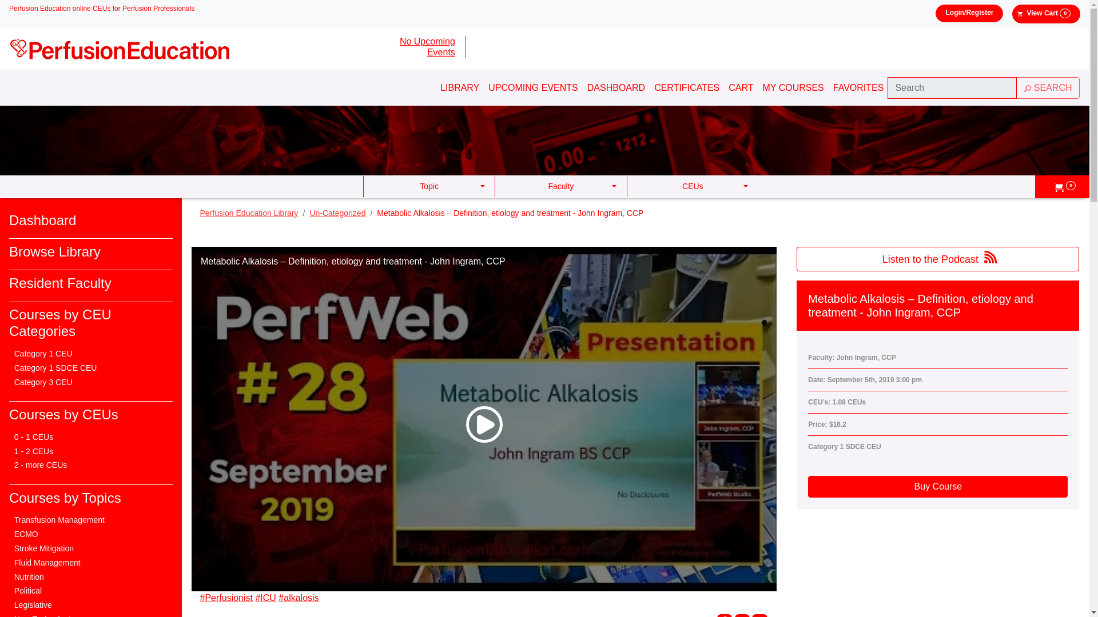  What do you see at coordinates (560, 186) in the screenshot?
I see `Faculty` at bounding box center [560, 186].